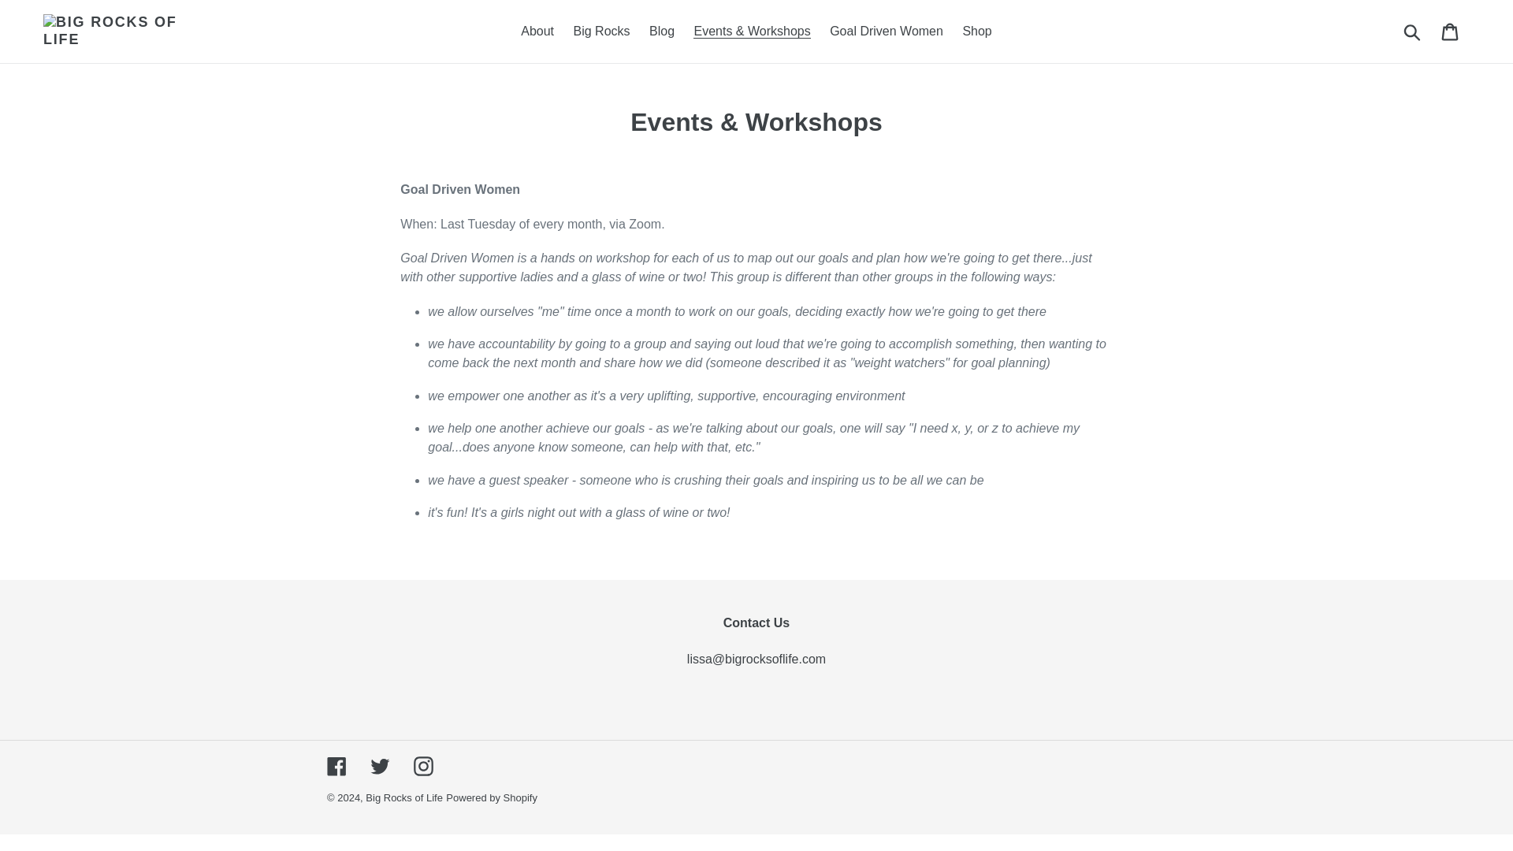  Describe the element at coordinates (1413, 32) in the screenshot. I see `Submit` at that location.